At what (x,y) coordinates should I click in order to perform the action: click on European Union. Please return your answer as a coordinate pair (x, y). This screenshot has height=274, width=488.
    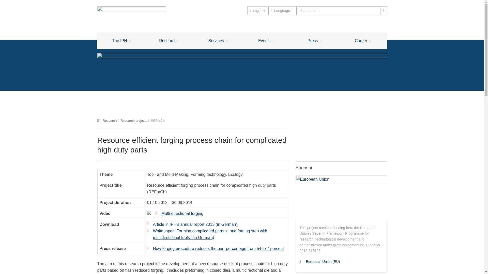
    Looking at the image, I should click on (341, 198).